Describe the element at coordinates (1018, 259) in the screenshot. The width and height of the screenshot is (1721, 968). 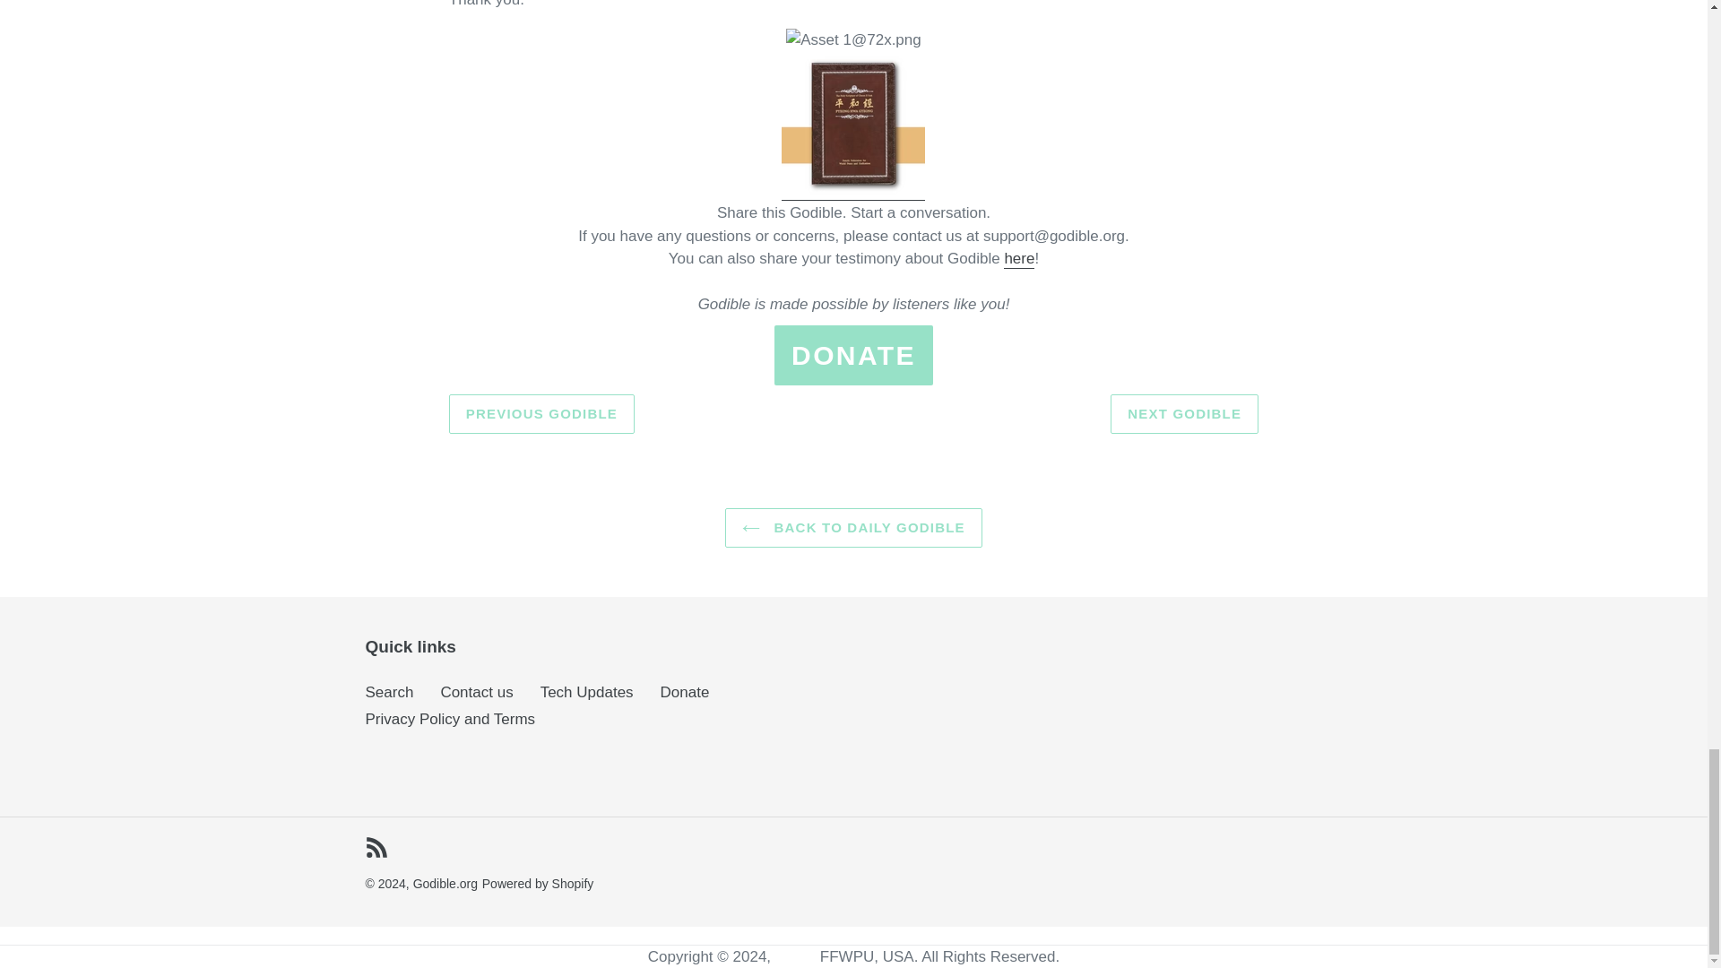
I see `here` at that location.